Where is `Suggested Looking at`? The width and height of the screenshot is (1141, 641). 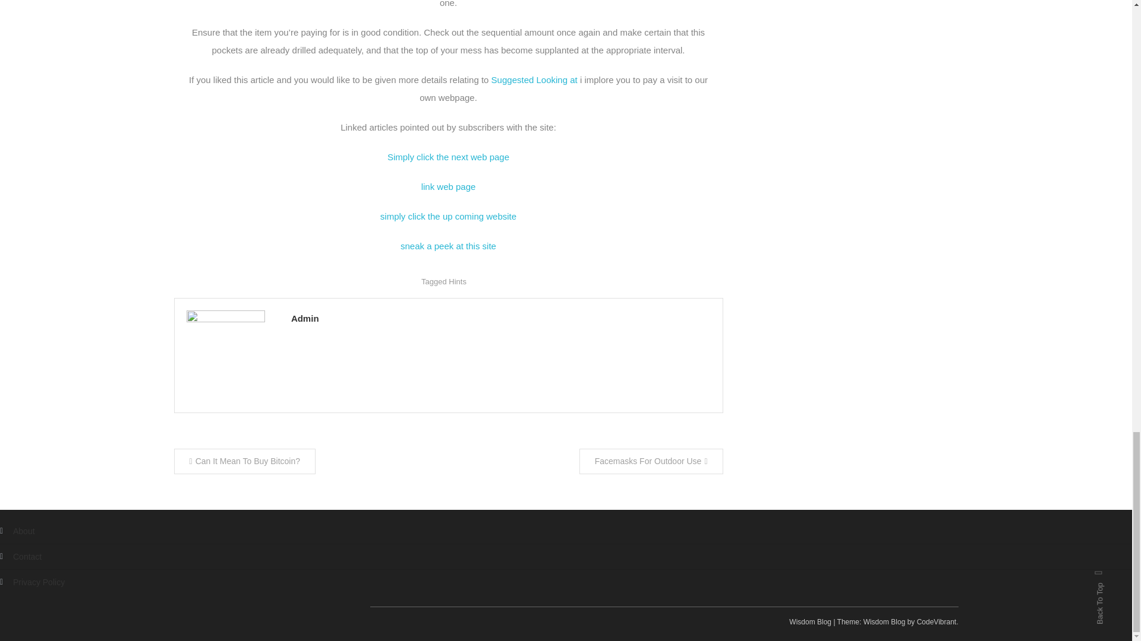
Suggested Looking at is located at coordinates (534, 80).